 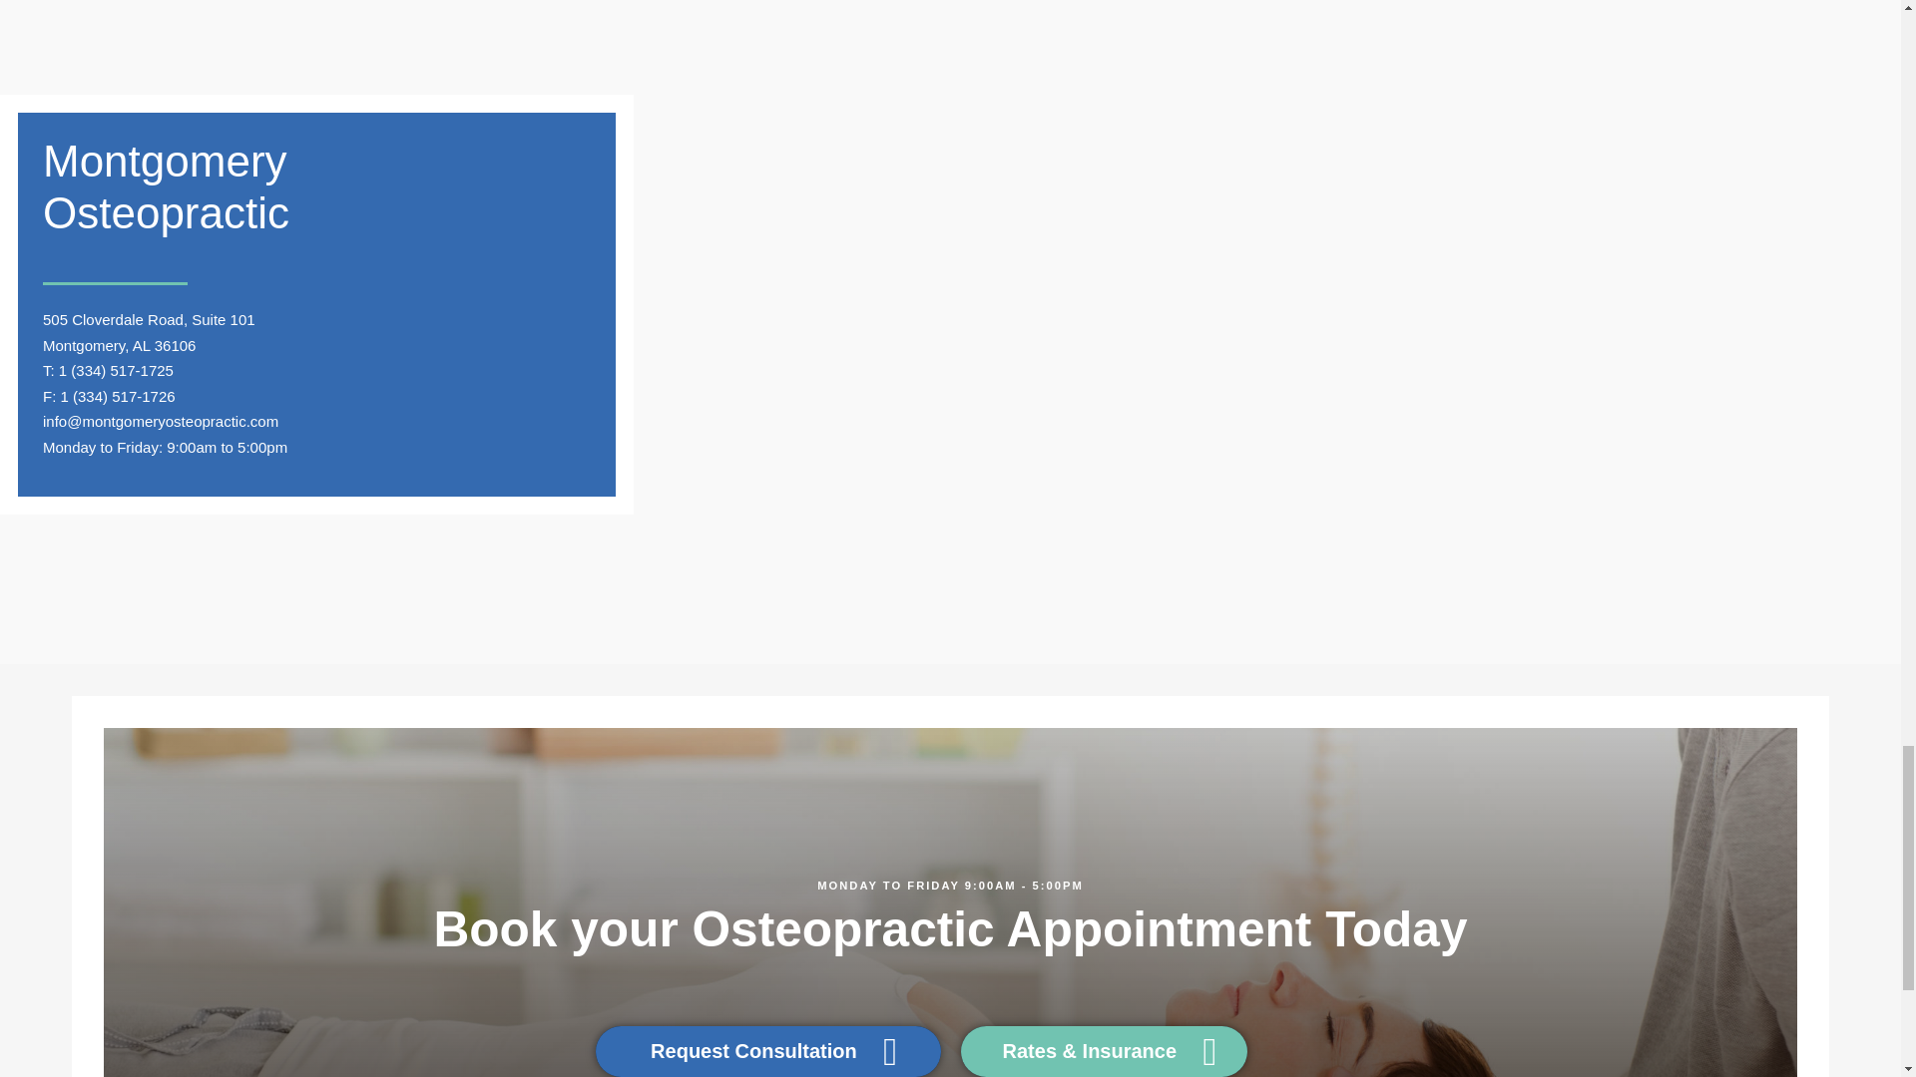 I want to click on Montgomery, AL 361, so click(x=111, y=345).